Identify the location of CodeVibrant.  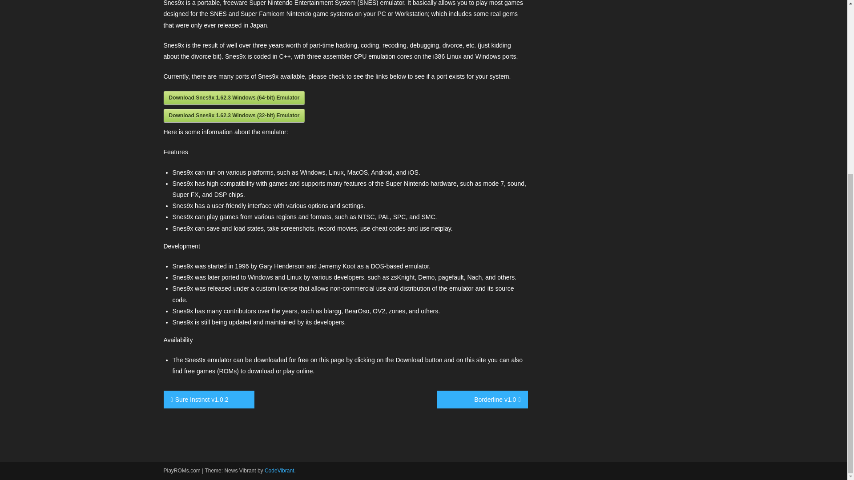
(279, 470).